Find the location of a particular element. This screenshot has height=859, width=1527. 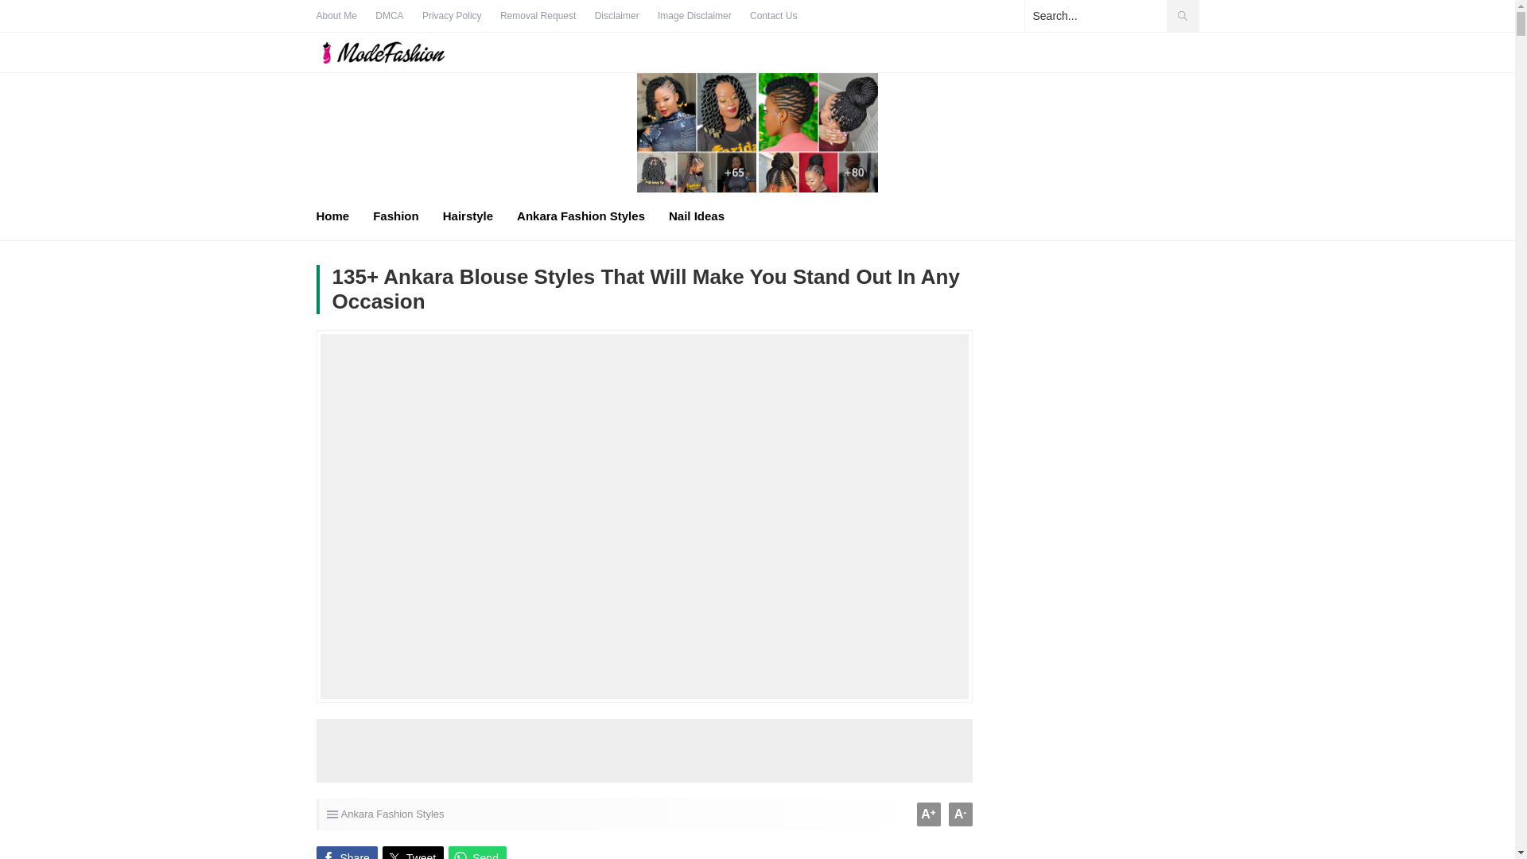

Ankara Fashion Styles is located at coordinates (392, 814).